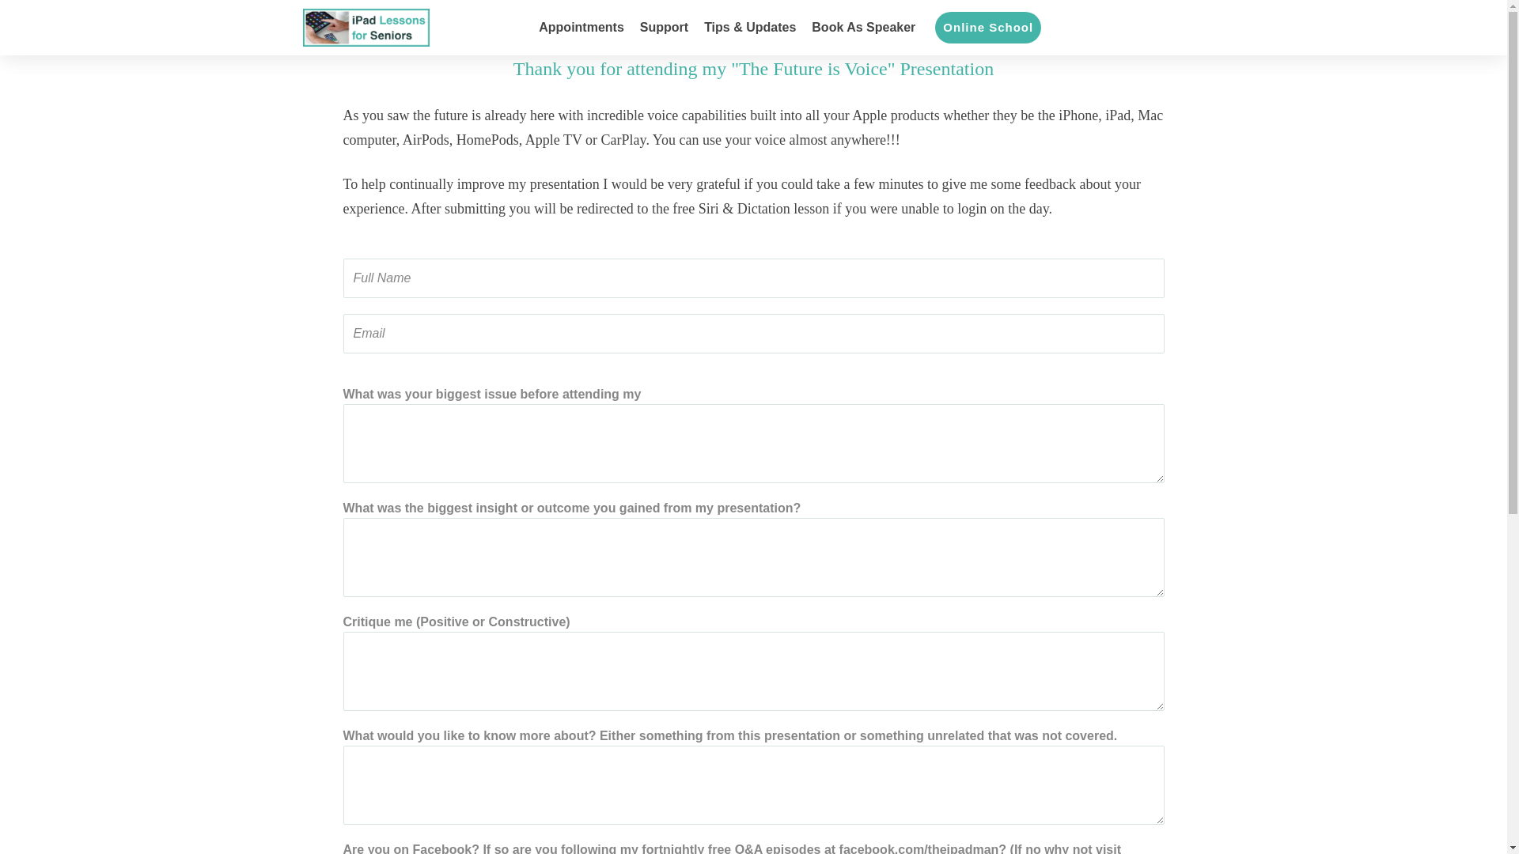 The height and width of the screenshot is (854, 1519). What do you see at coordinates (863, 27) in the screenshot?
I see `Book As Speaker` at bounding box center [863, 27].